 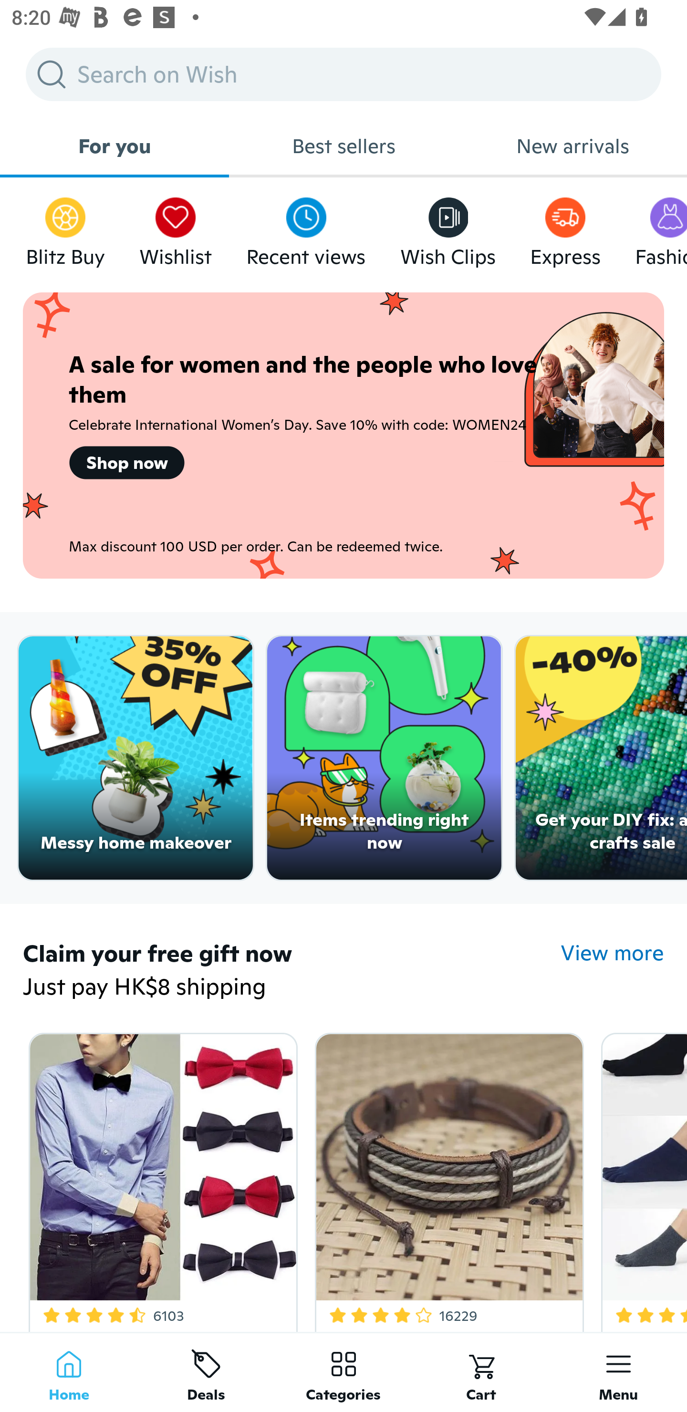 What do you see at coordinates (343, 146) in the screenshot?
I see `Best sellers` at bounding box center [343, 146].